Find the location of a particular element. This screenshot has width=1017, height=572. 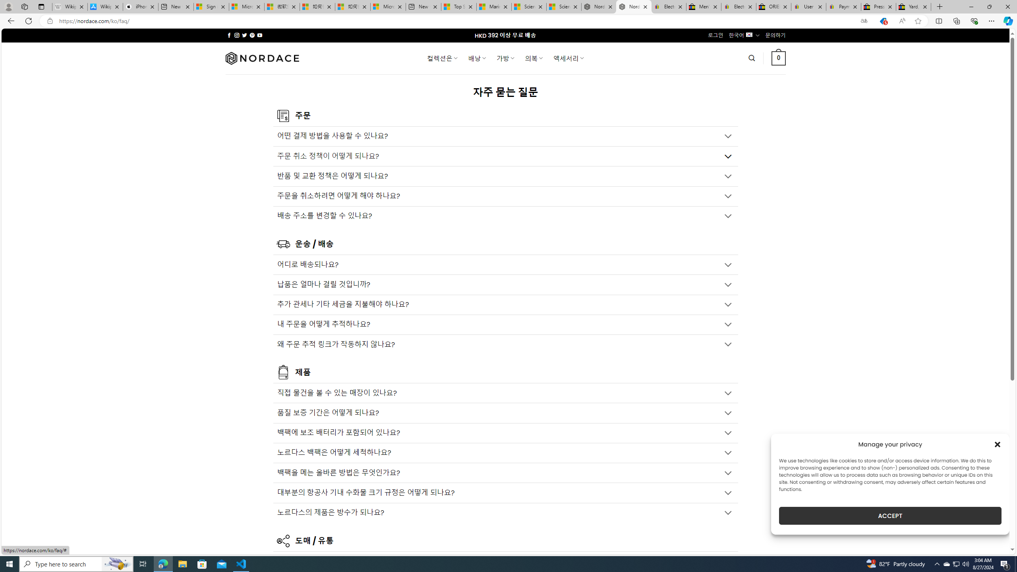

Follow on Instagram is located at coordinates (237, 35).